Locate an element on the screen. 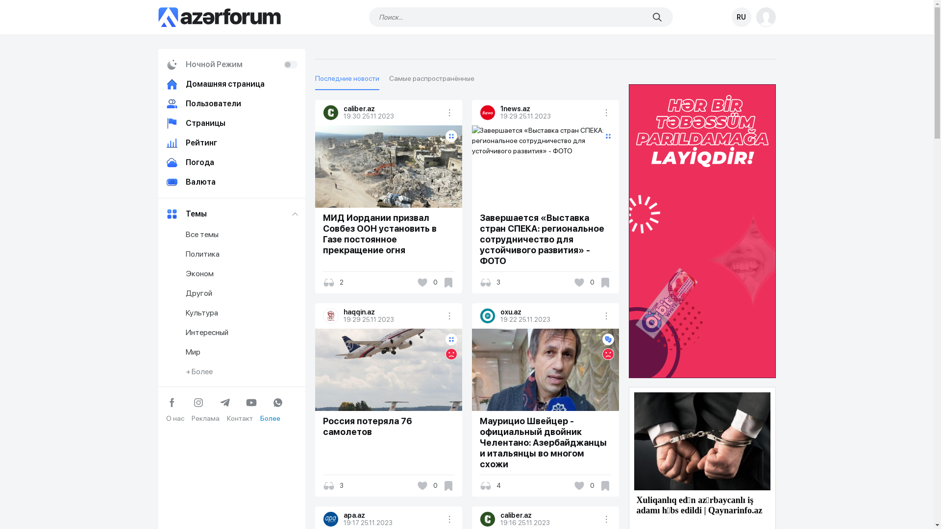 Image resolution: width=941 pixels, height=529 pixels. apa.az is located at coordinates (393, 515).